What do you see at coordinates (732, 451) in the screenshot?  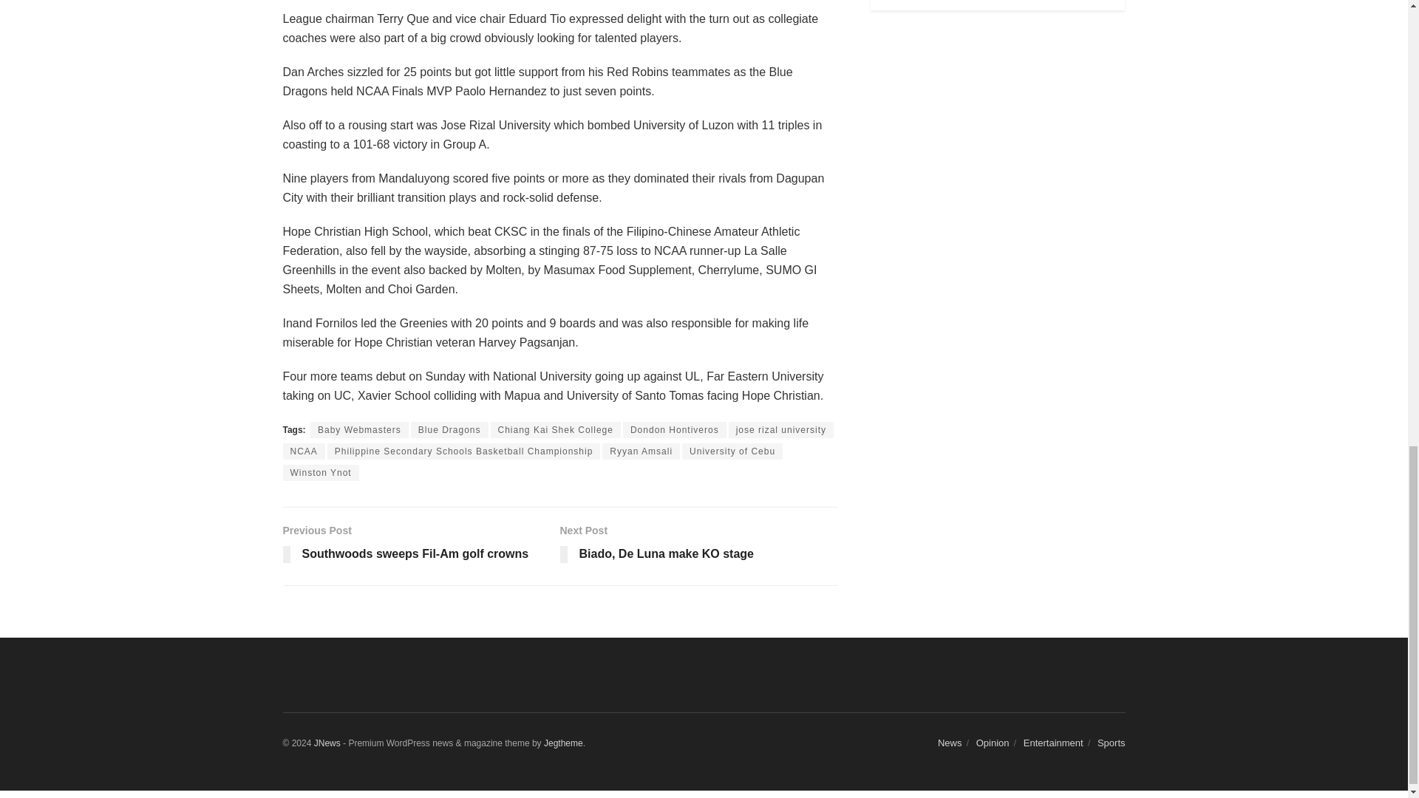 I see `Jegtheme` at bounding box center [732, 451].